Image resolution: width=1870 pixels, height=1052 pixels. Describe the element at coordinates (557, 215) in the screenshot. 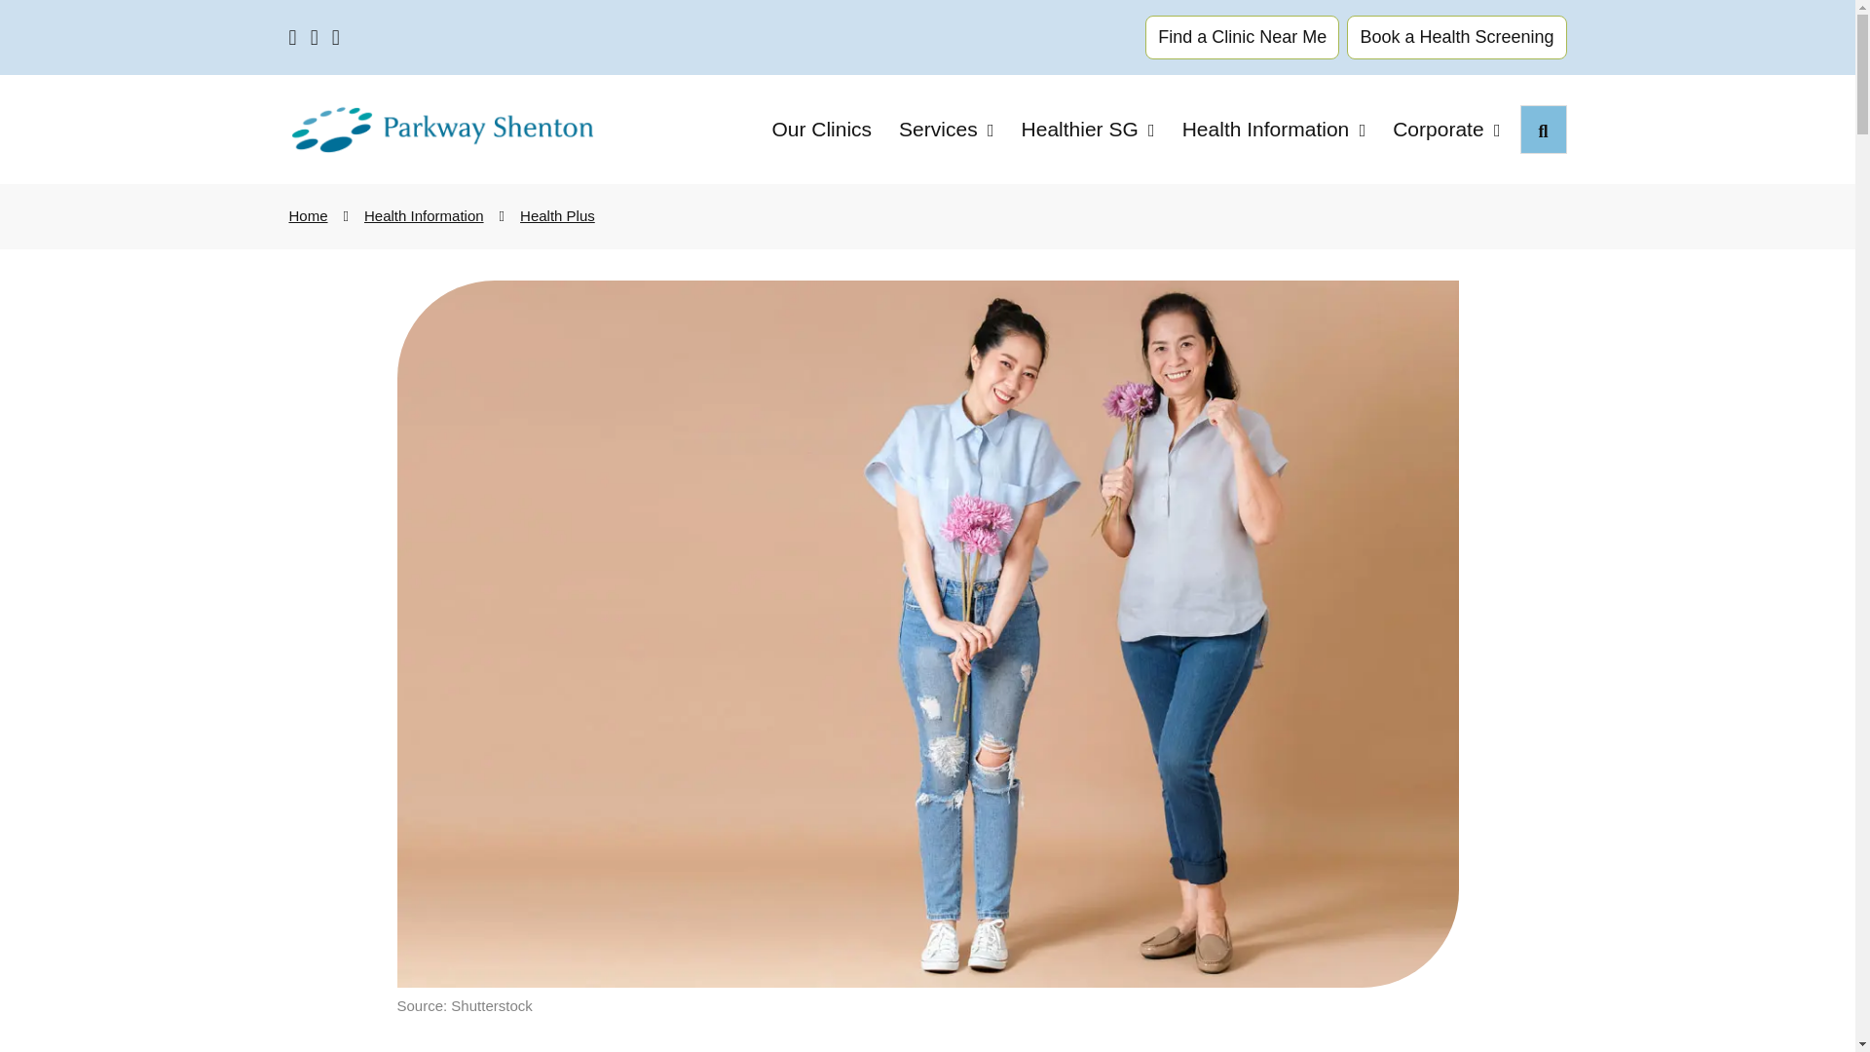

I see `Health Plus` at that location.